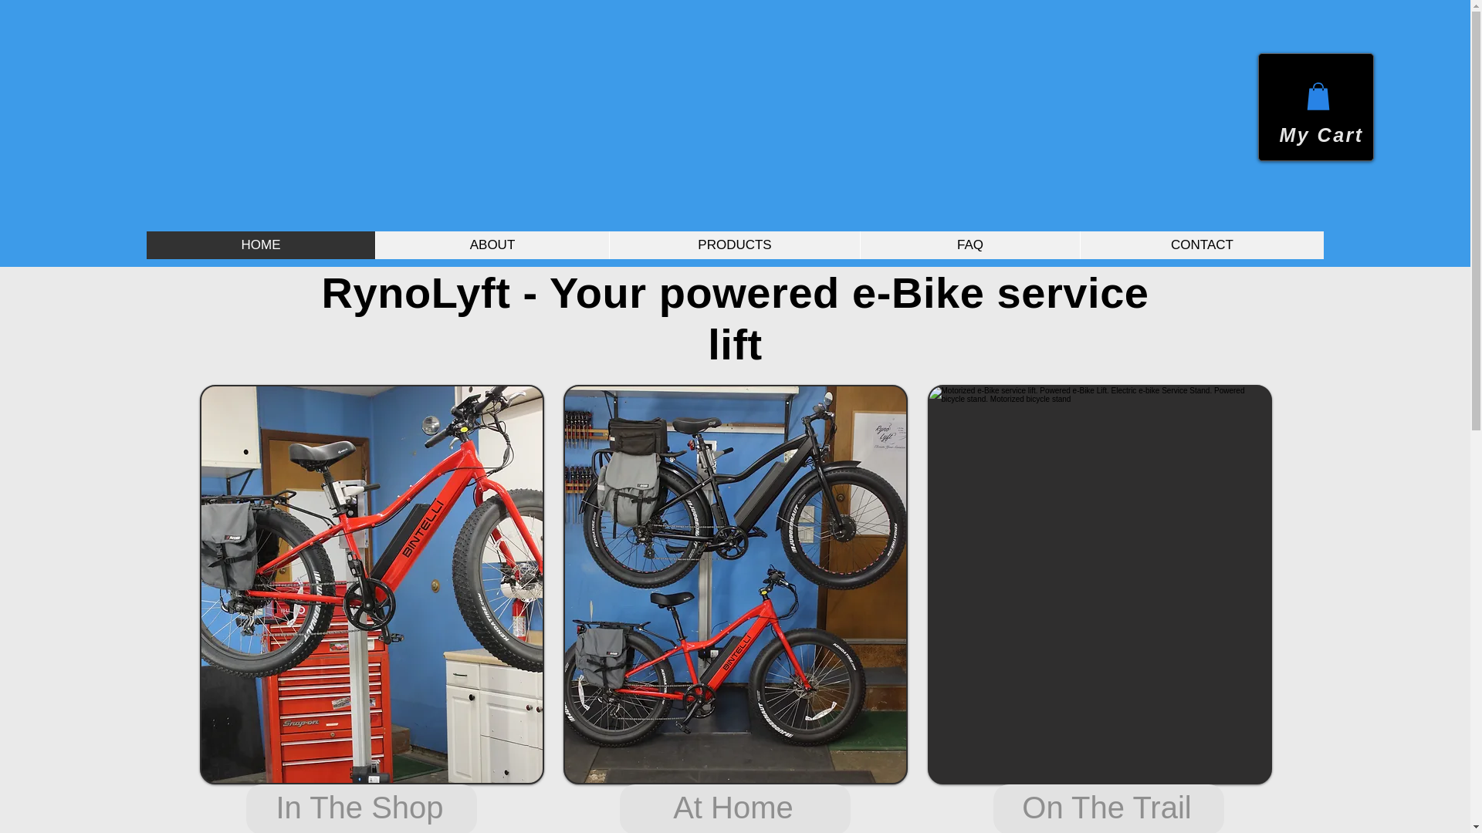 Image resolution: width=1482 pixels, height=833 pixels. Describe the element at coordinates (492, 245) in the screenshot. I see `ABOUT` at that location.